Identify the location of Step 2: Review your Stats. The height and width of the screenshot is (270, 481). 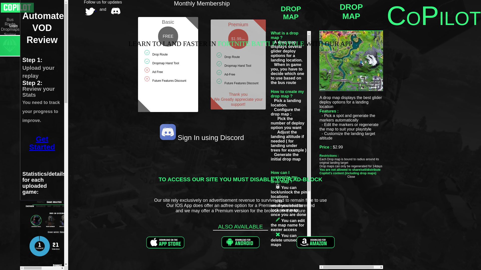
(38, 89).